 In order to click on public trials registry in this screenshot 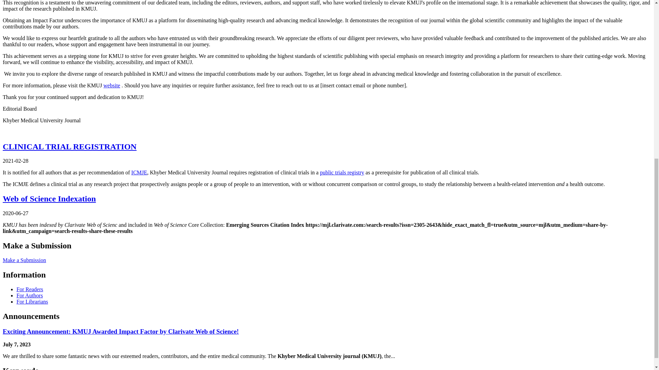, I will do `click(342, 172)`.